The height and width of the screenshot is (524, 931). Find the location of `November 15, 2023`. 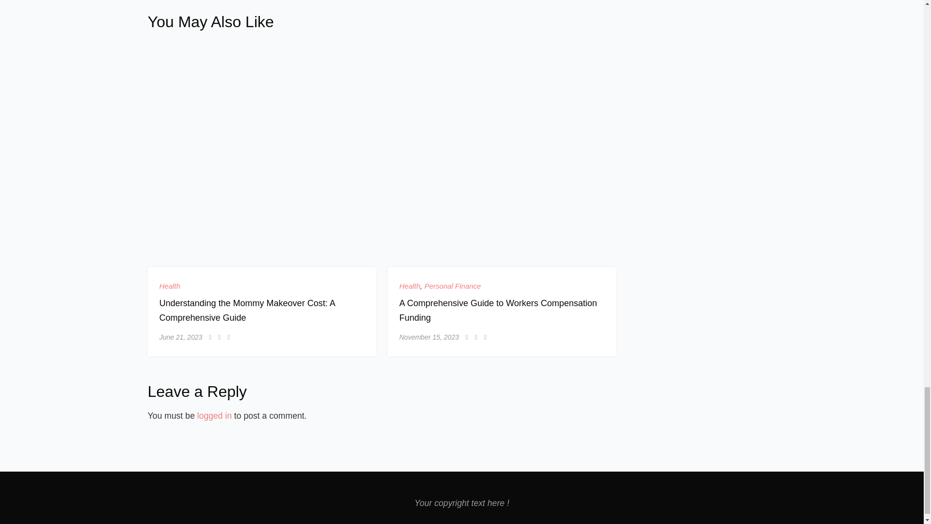

November 15, 2023 is located at coordinates (429, 337).